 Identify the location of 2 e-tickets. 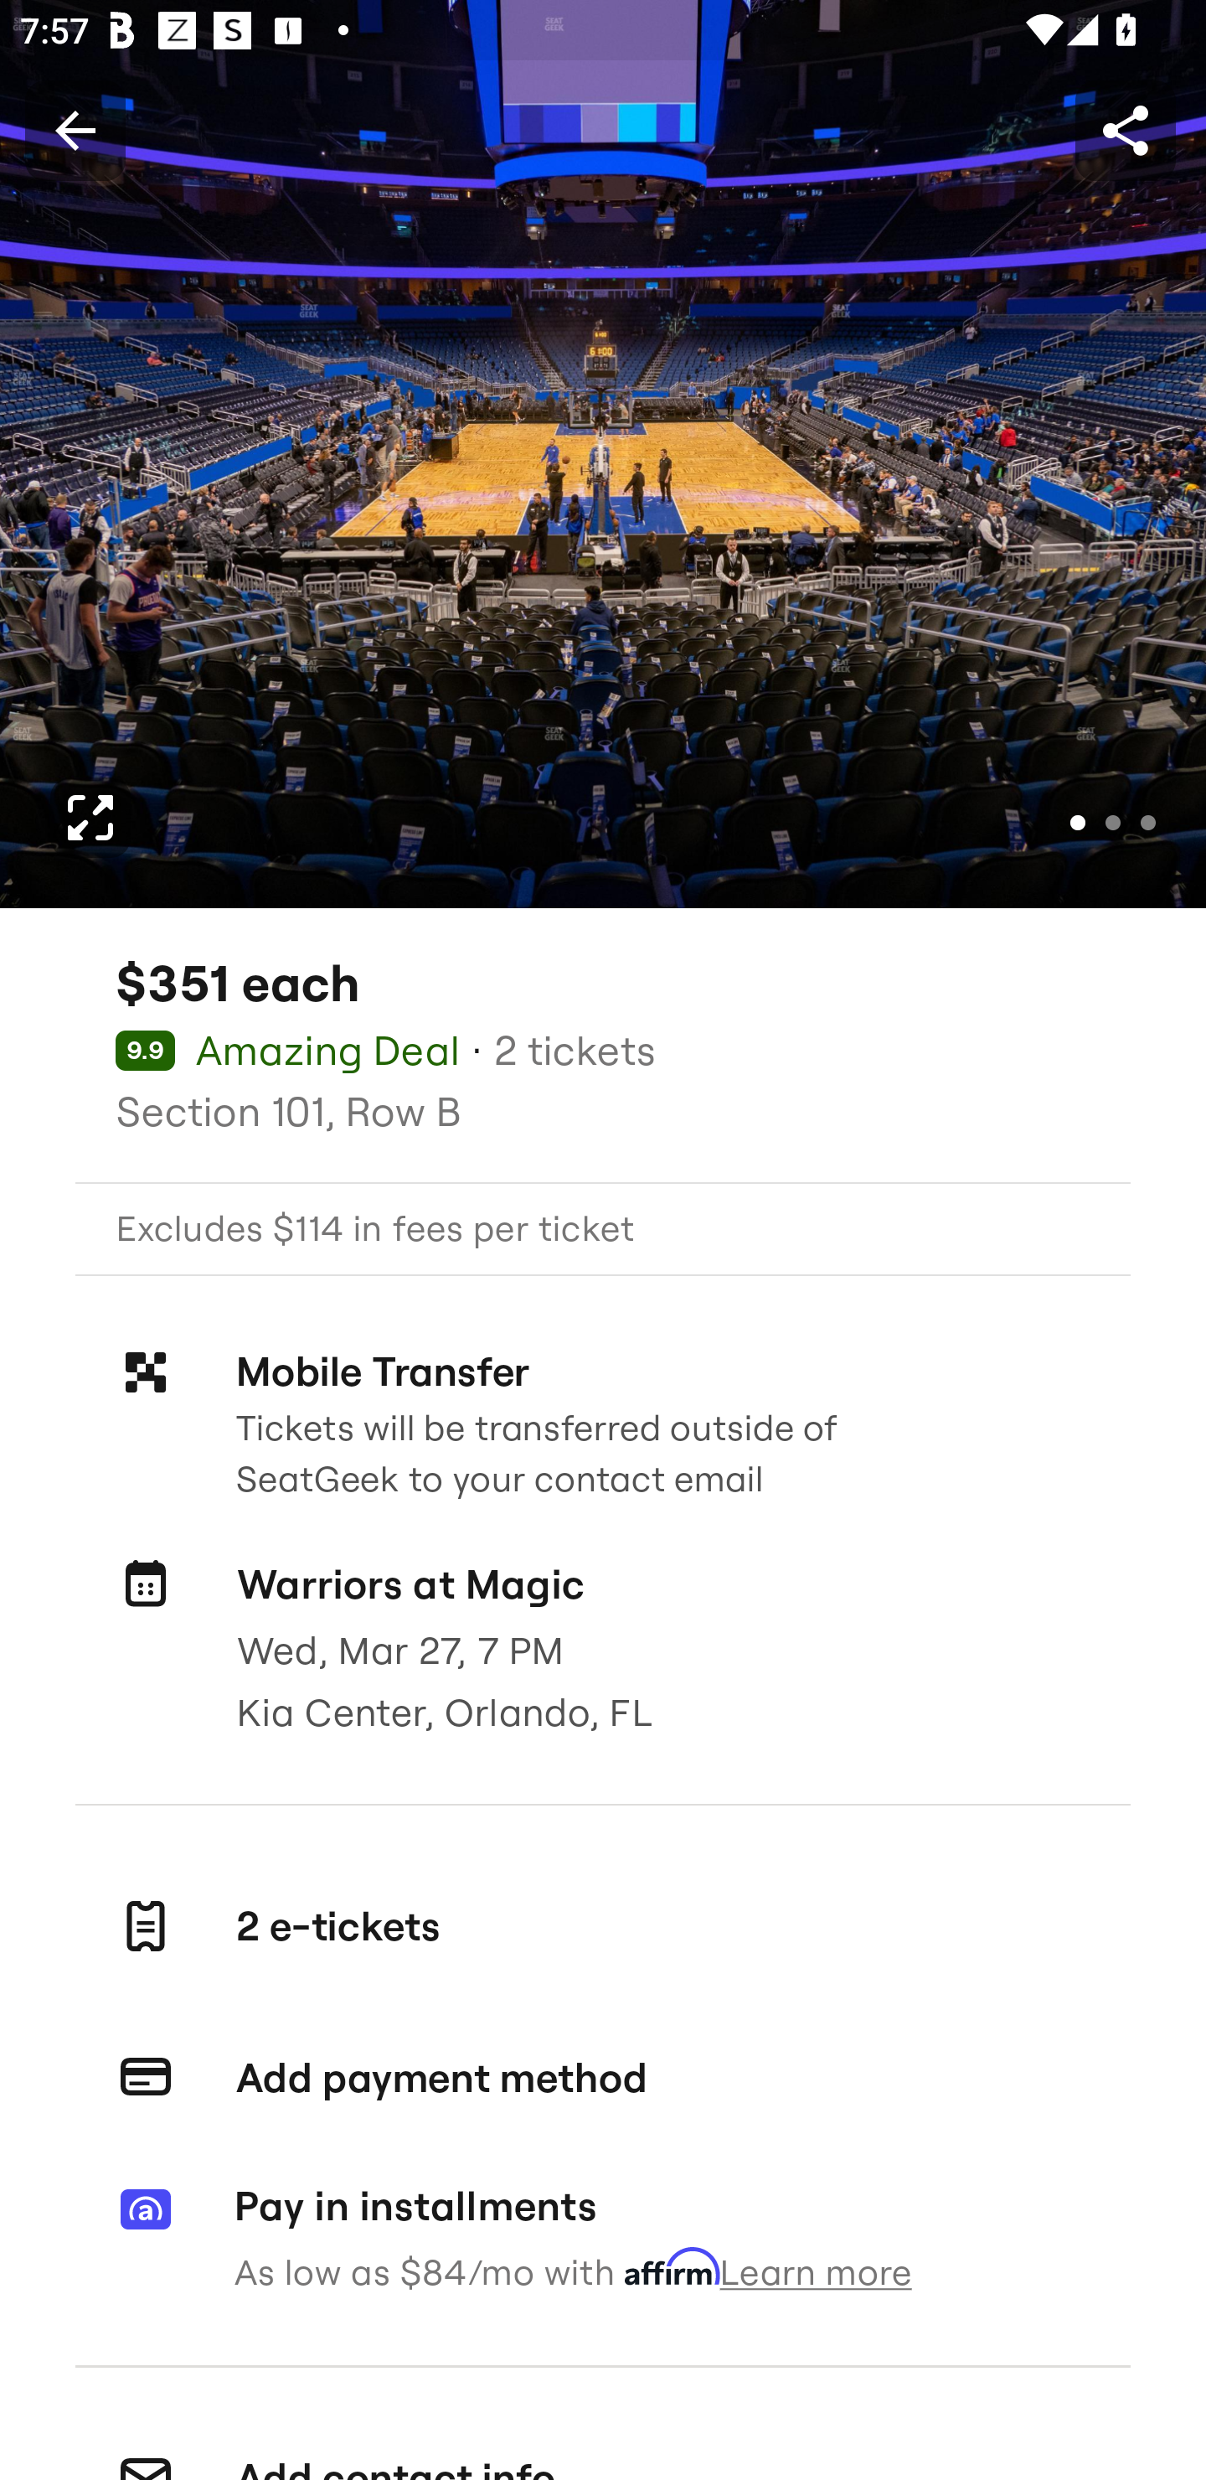
(603, 1925).